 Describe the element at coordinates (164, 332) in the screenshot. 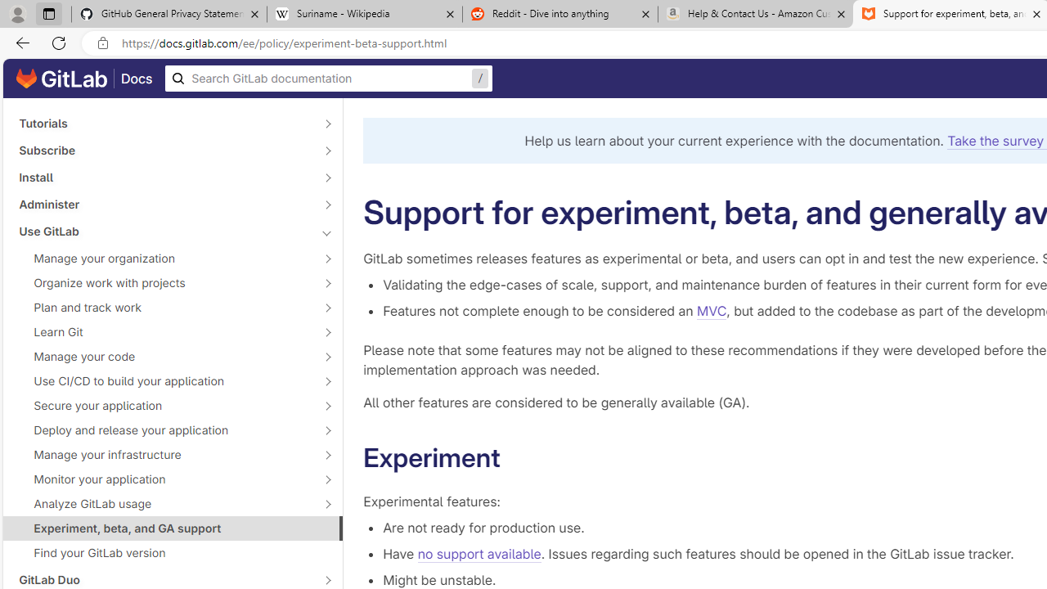

I see `Learn Git` at that location.